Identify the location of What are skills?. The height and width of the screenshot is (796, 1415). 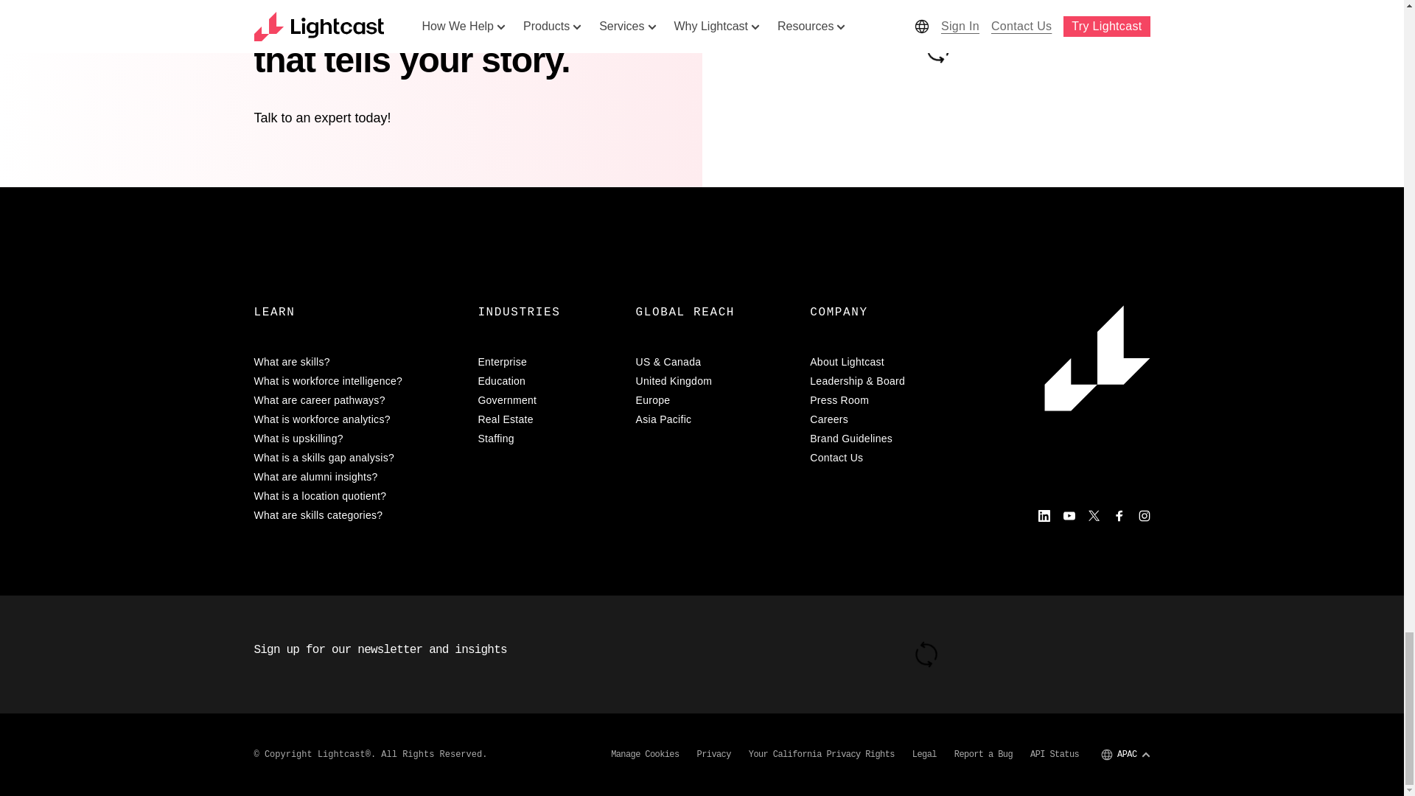
(357, 361).